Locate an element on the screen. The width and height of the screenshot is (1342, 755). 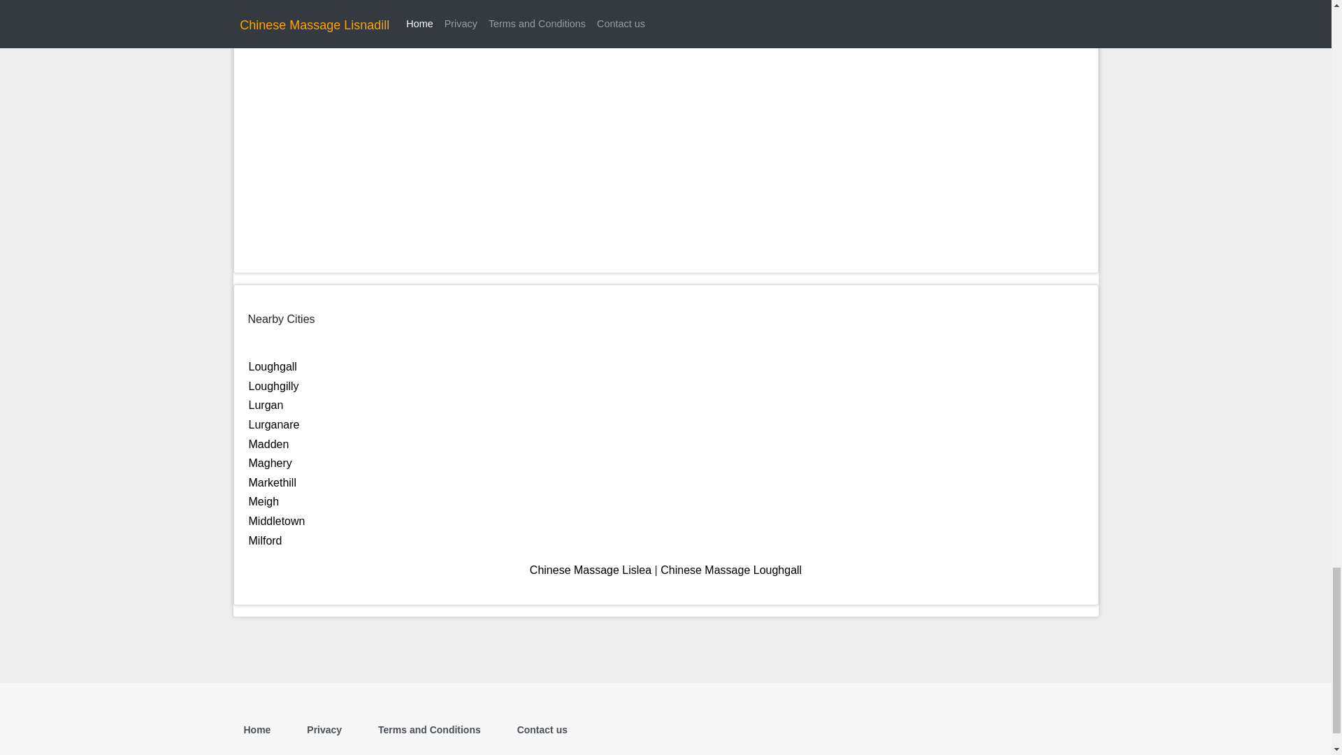
Lurganare is located at coordinates (274, 424).